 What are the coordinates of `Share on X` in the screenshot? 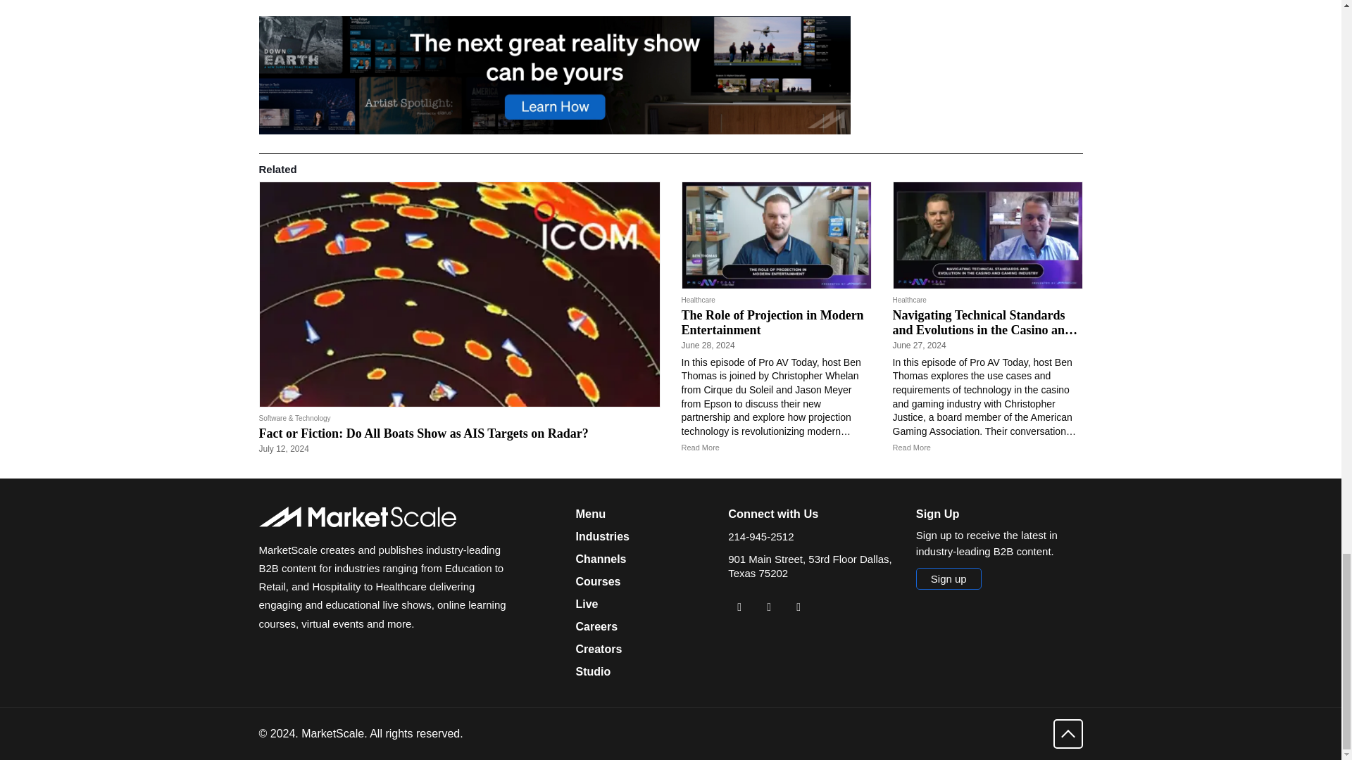 It's located at (768, 607).